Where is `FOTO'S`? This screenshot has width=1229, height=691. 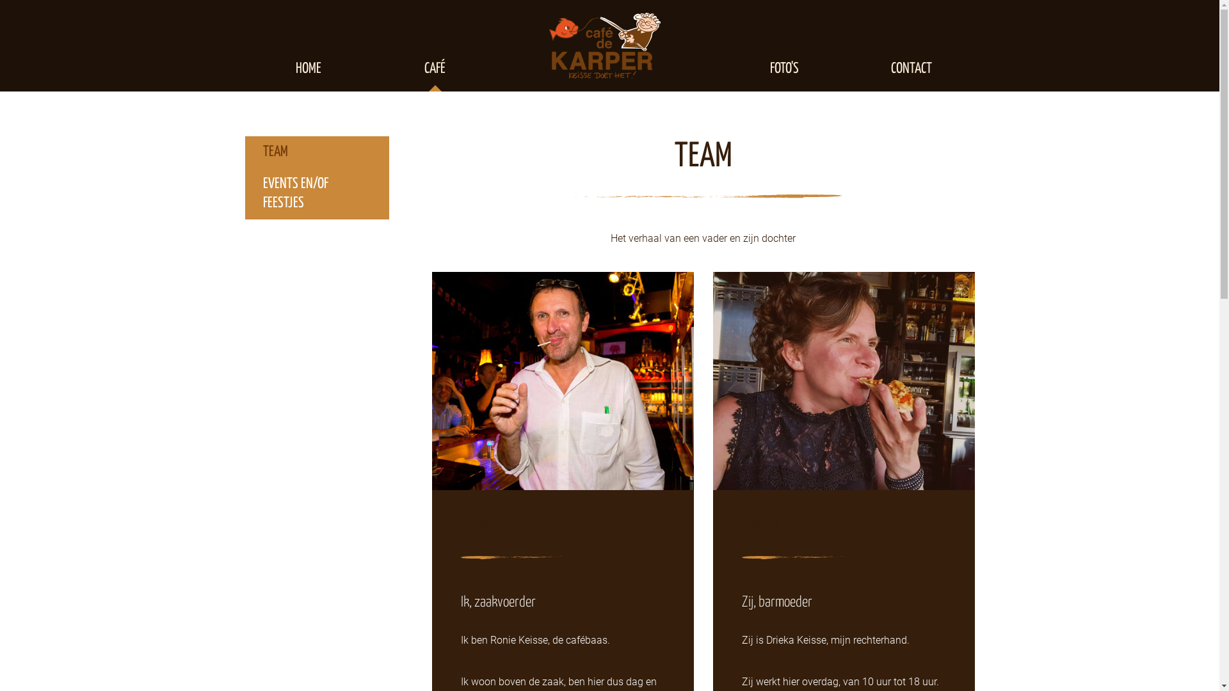
FOTO'S is located at coordinates (784, 69).